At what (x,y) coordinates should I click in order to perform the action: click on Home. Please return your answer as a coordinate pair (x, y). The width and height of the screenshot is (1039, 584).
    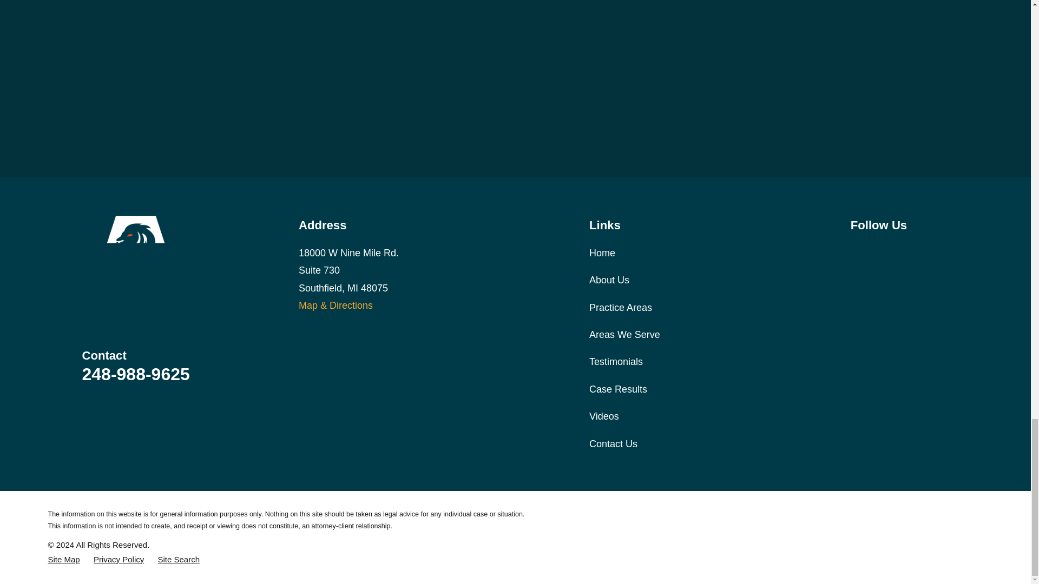
    Looking at the image, I should click on (136, 269).